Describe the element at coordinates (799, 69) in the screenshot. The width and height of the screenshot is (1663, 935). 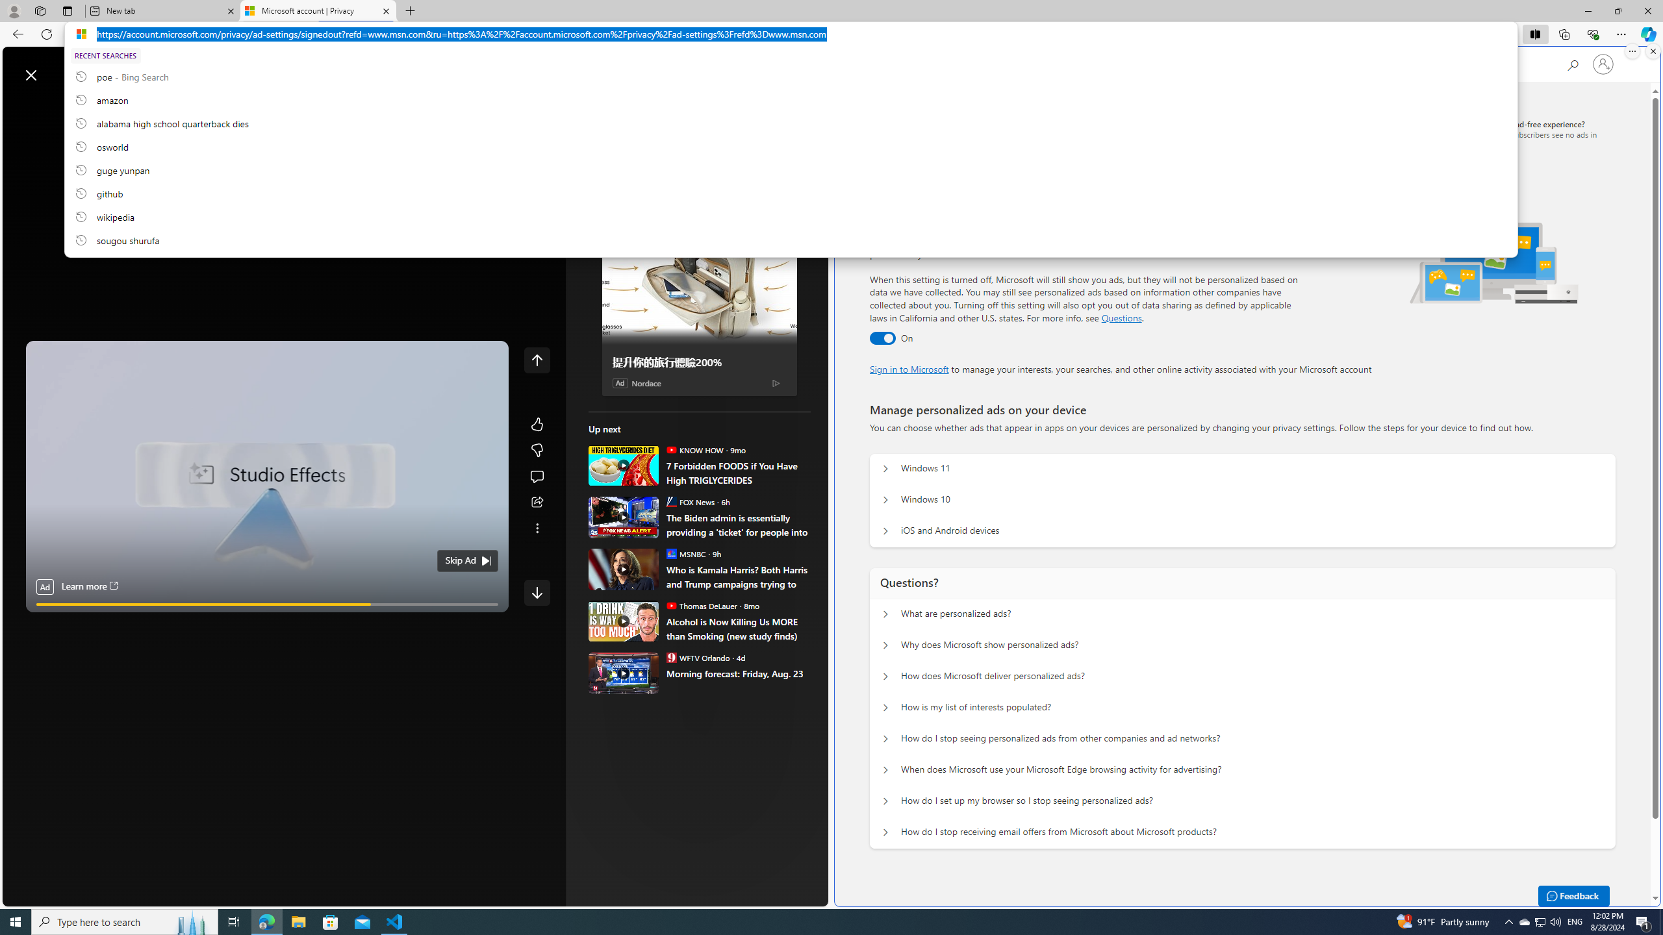
I see `Open settings` at that location.